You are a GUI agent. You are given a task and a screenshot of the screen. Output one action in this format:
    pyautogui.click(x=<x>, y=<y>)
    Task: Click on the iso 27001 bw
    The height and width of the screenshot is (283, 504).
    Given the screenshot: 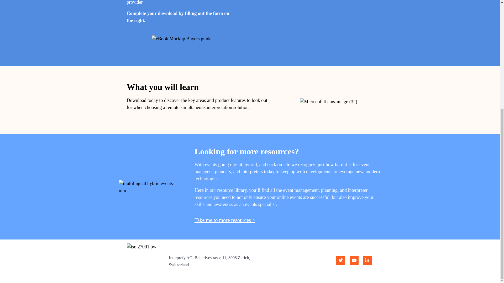 What is the action you would take?
    pyautogui.click(x=144, y=261)
    